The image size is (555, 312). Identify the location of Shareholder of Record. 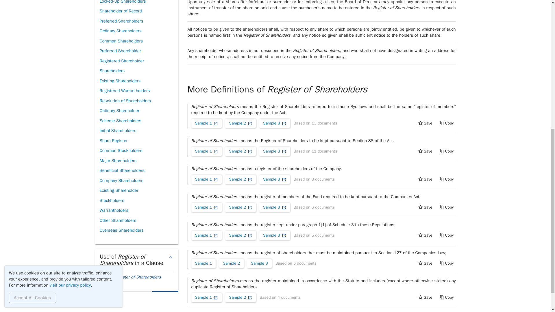
(120, 11).